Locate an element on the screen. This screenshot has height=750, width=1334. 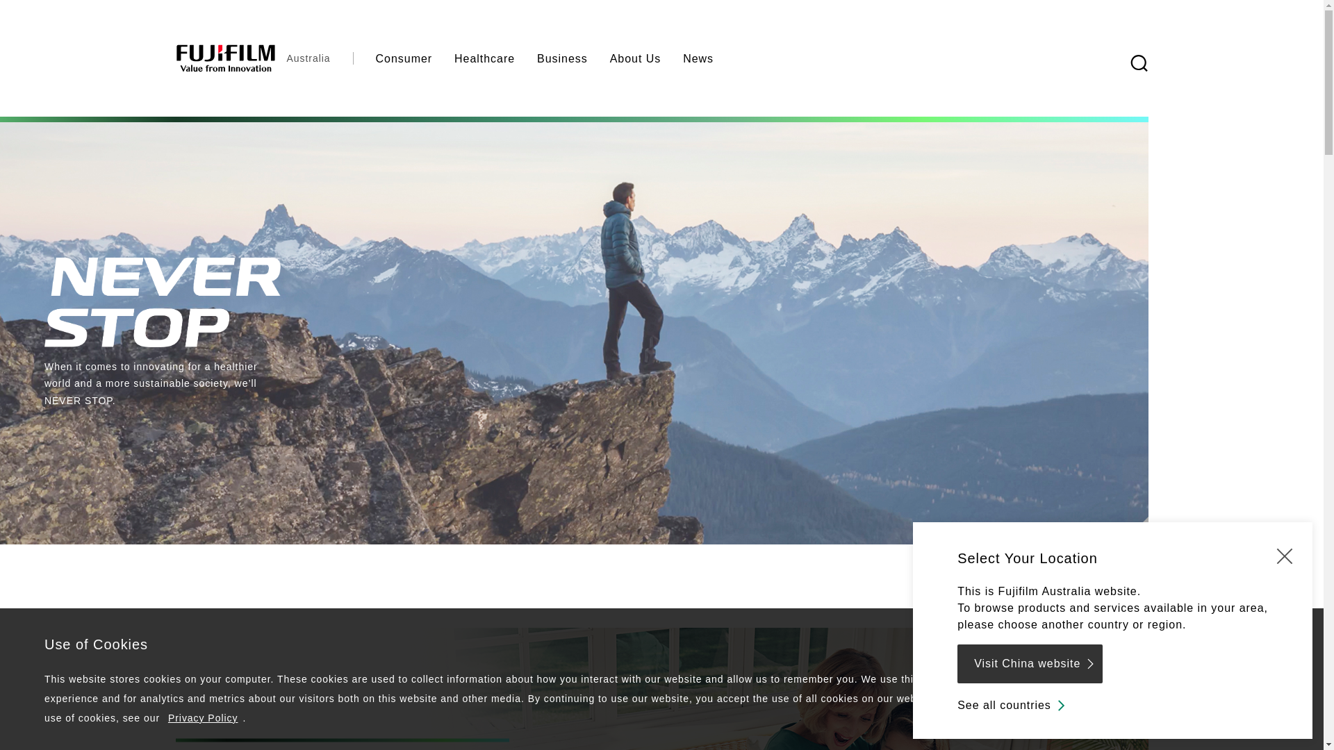
News is located at coordinates (698, 58).